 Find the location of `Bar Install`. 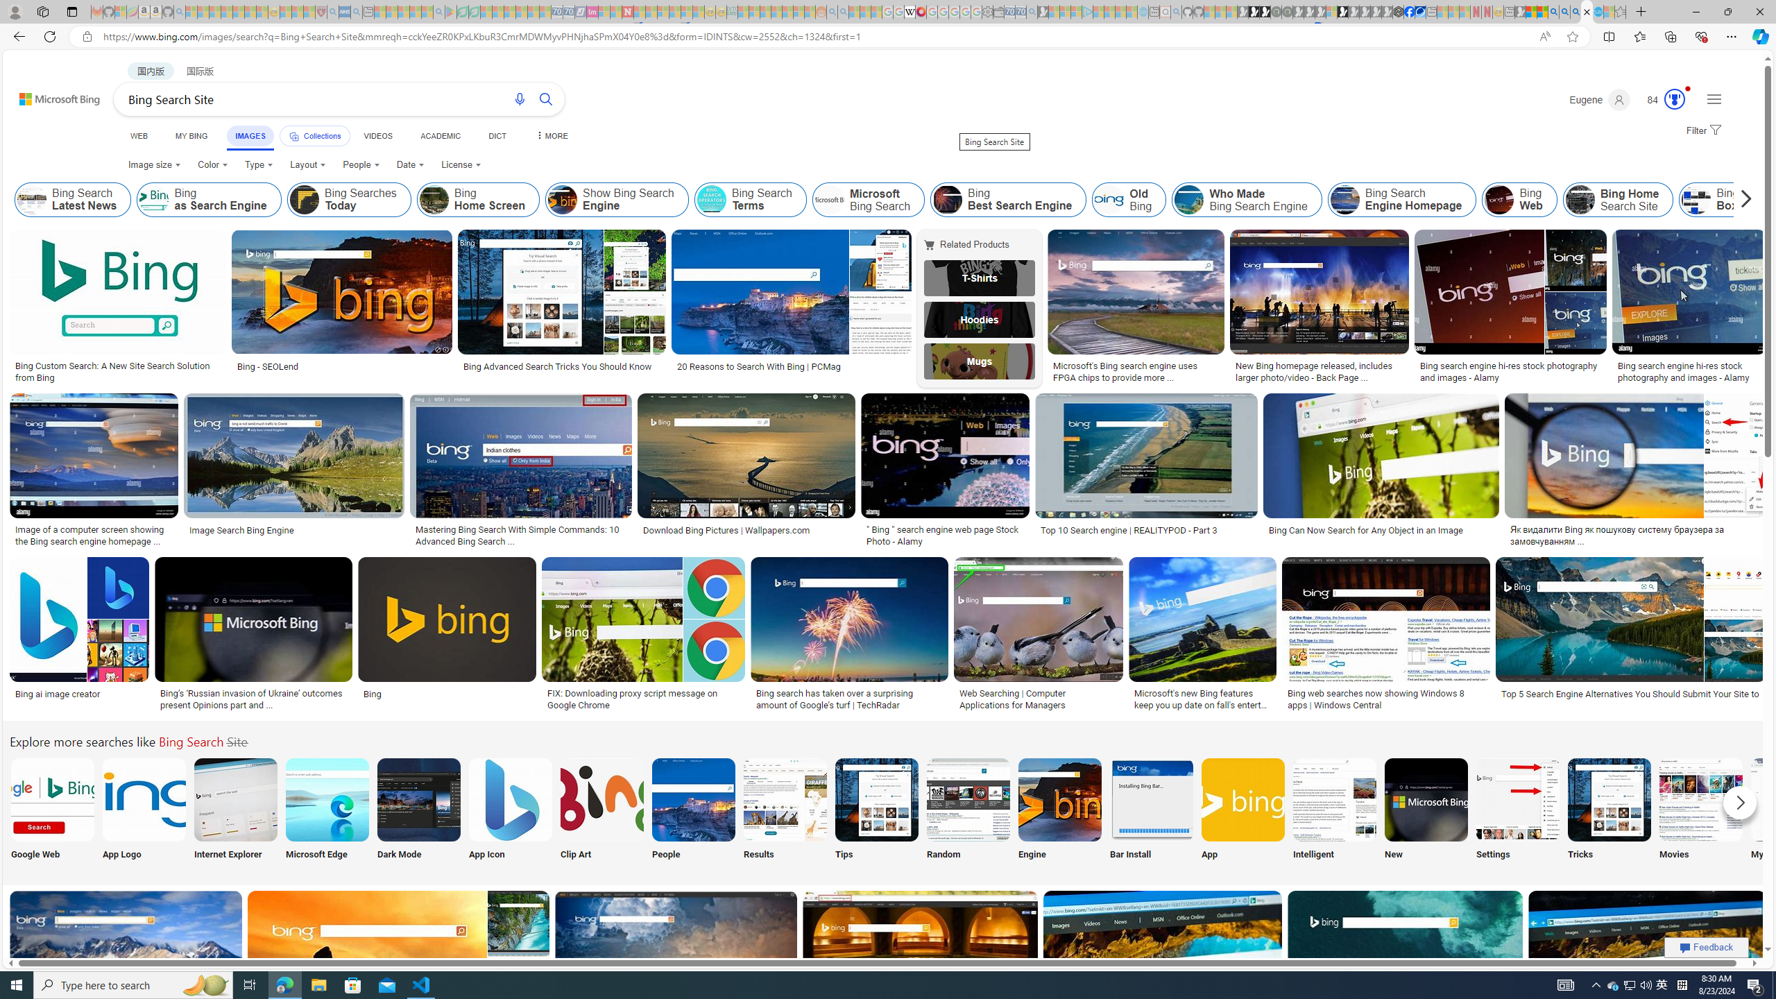

Bar Install is located at coordinates (1152, 812).